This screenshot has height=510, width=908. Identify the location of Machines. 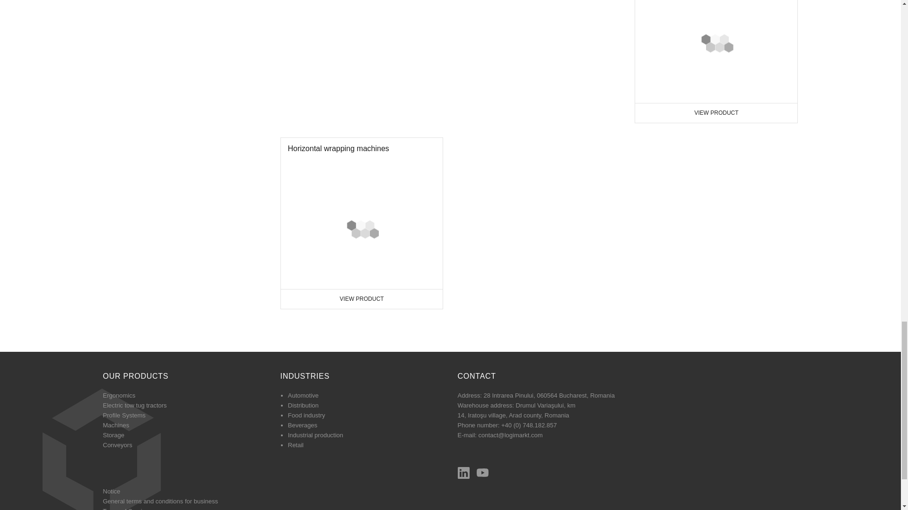
(135, 405).